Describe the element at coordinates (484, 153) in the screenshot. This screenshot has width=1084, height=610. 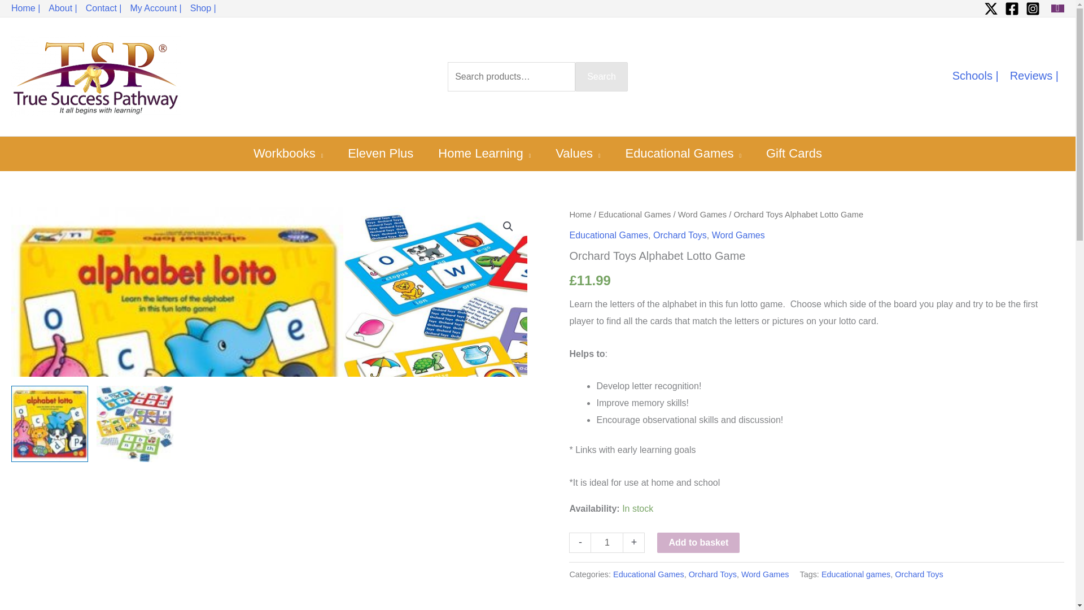
I see `Home Learning` at that location.